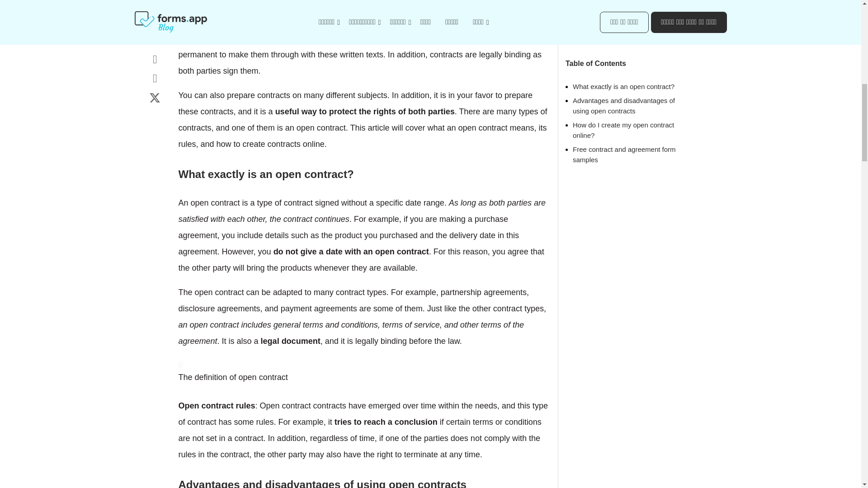 Image resolution: width=868 pixels, height=488 pixels. Describe the element at coordinates (623, 42) in the screenshot. I see `What exactly is an open contract?` at that location.